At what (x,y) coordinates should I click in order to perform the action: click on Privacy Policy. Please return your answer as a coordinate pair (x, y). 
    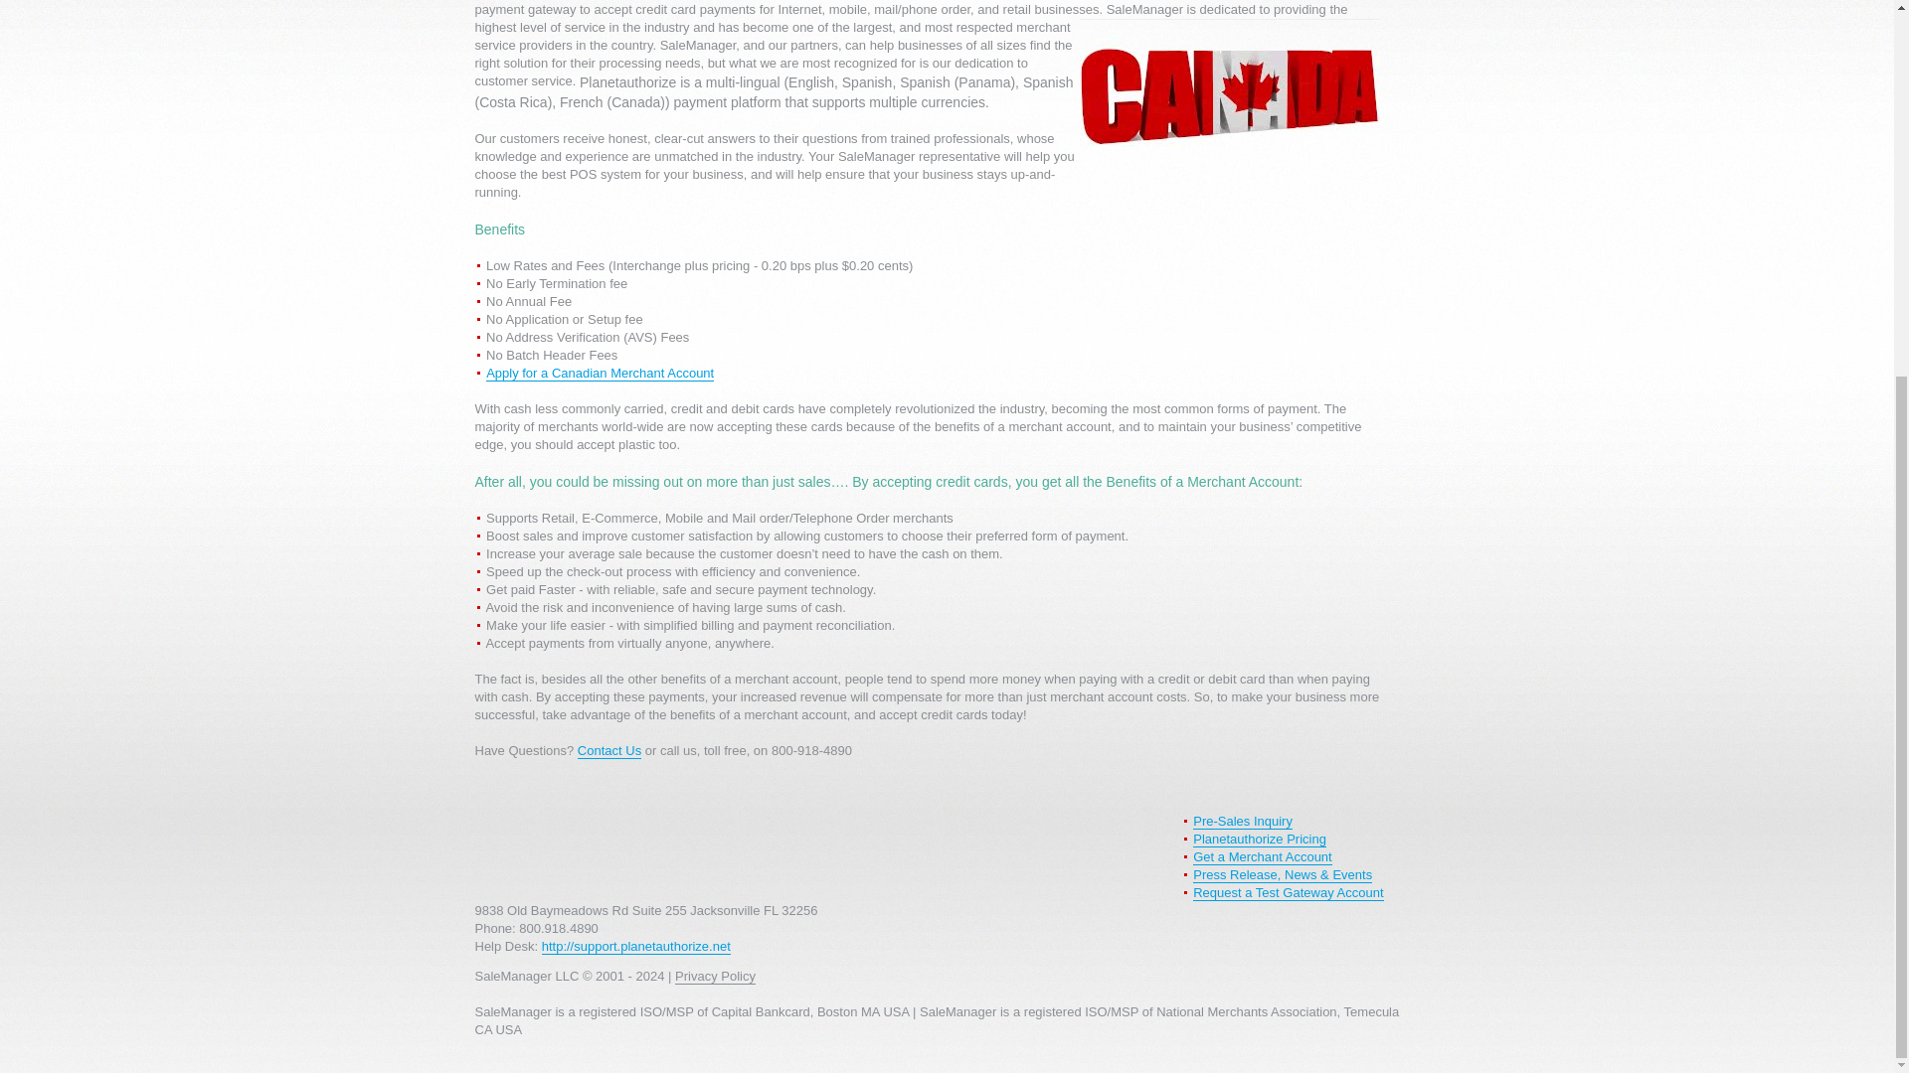
    Looking at the image, I should click on (716, 977).